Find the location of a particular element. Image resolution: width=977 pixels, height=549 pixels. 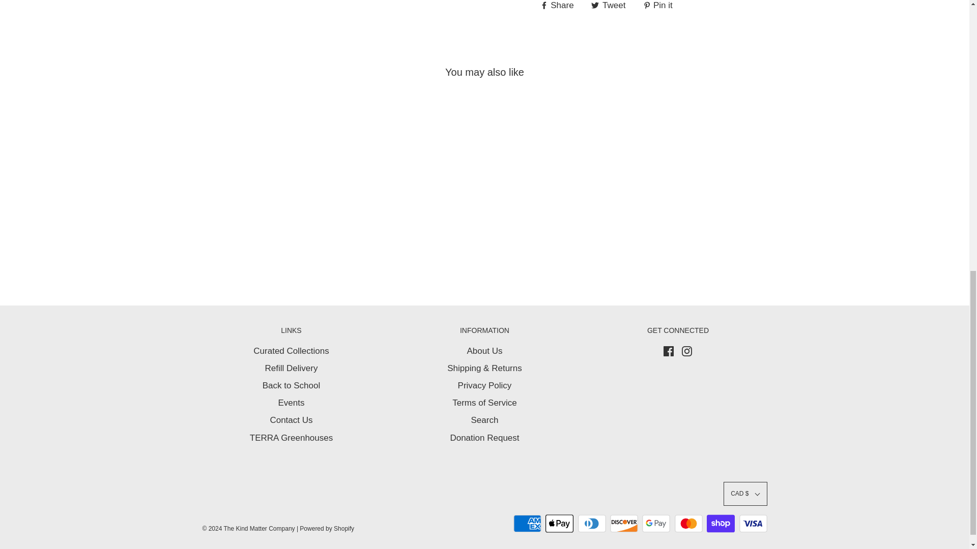

American Express is located at coordinates (527, 523).